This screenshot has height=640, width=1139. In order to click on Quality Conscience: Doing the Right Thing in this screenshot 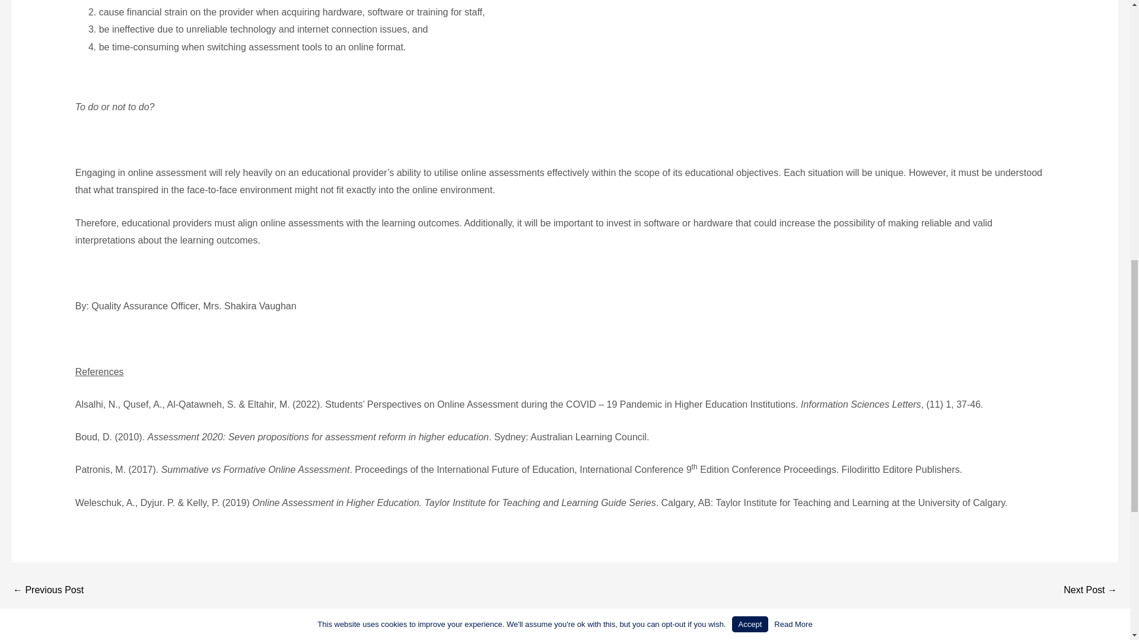, I will do `click(1090, 590)`.